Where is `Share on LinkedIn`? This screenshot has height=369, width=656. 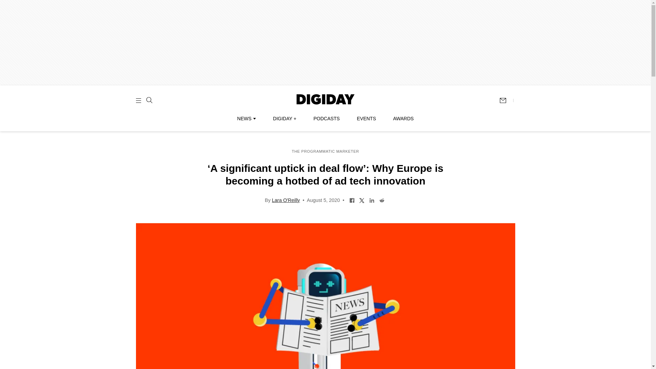 Share on LinkedIn is located at coordinates (372, 200).